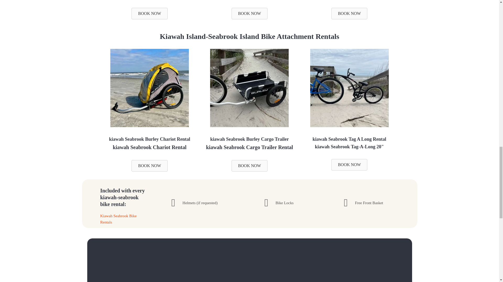 The image size is (503, 282). What do you see at coordinates (149, 88) in the screenshot?
I see `chariot-kiawah-seabrook-bike-rental` at bounding box center [149, 88].